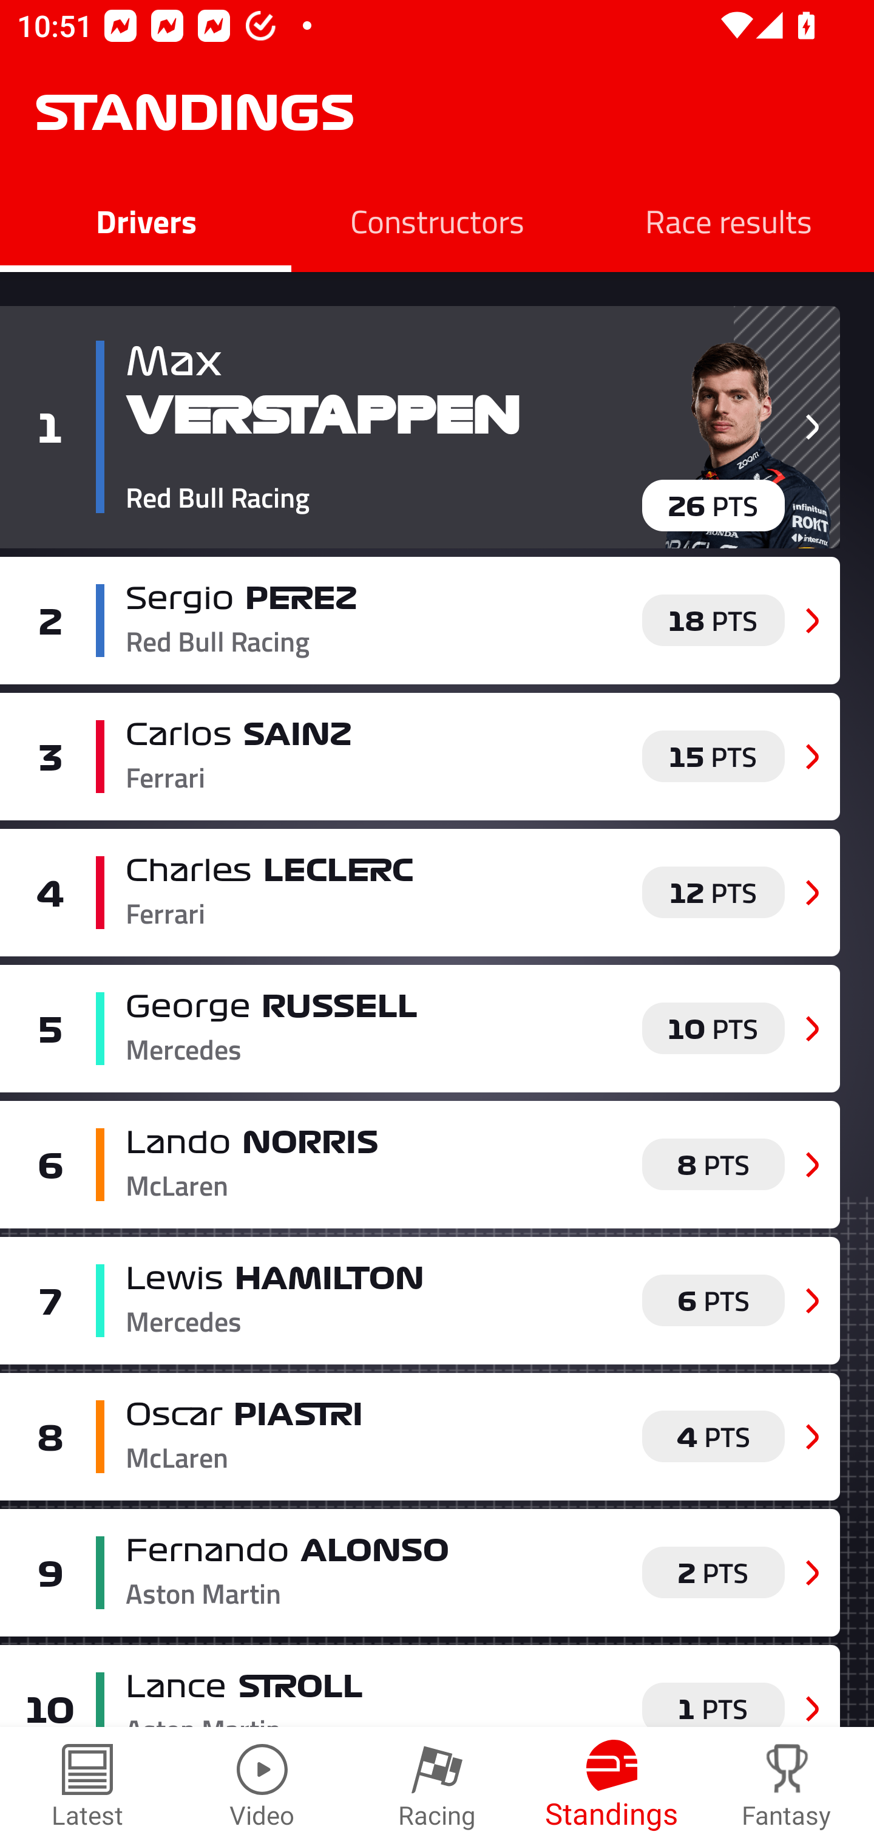  What do you see at coordinates (87, 1786) in the screenshot?
I see `Latest` at bounding box center [87, 1786].